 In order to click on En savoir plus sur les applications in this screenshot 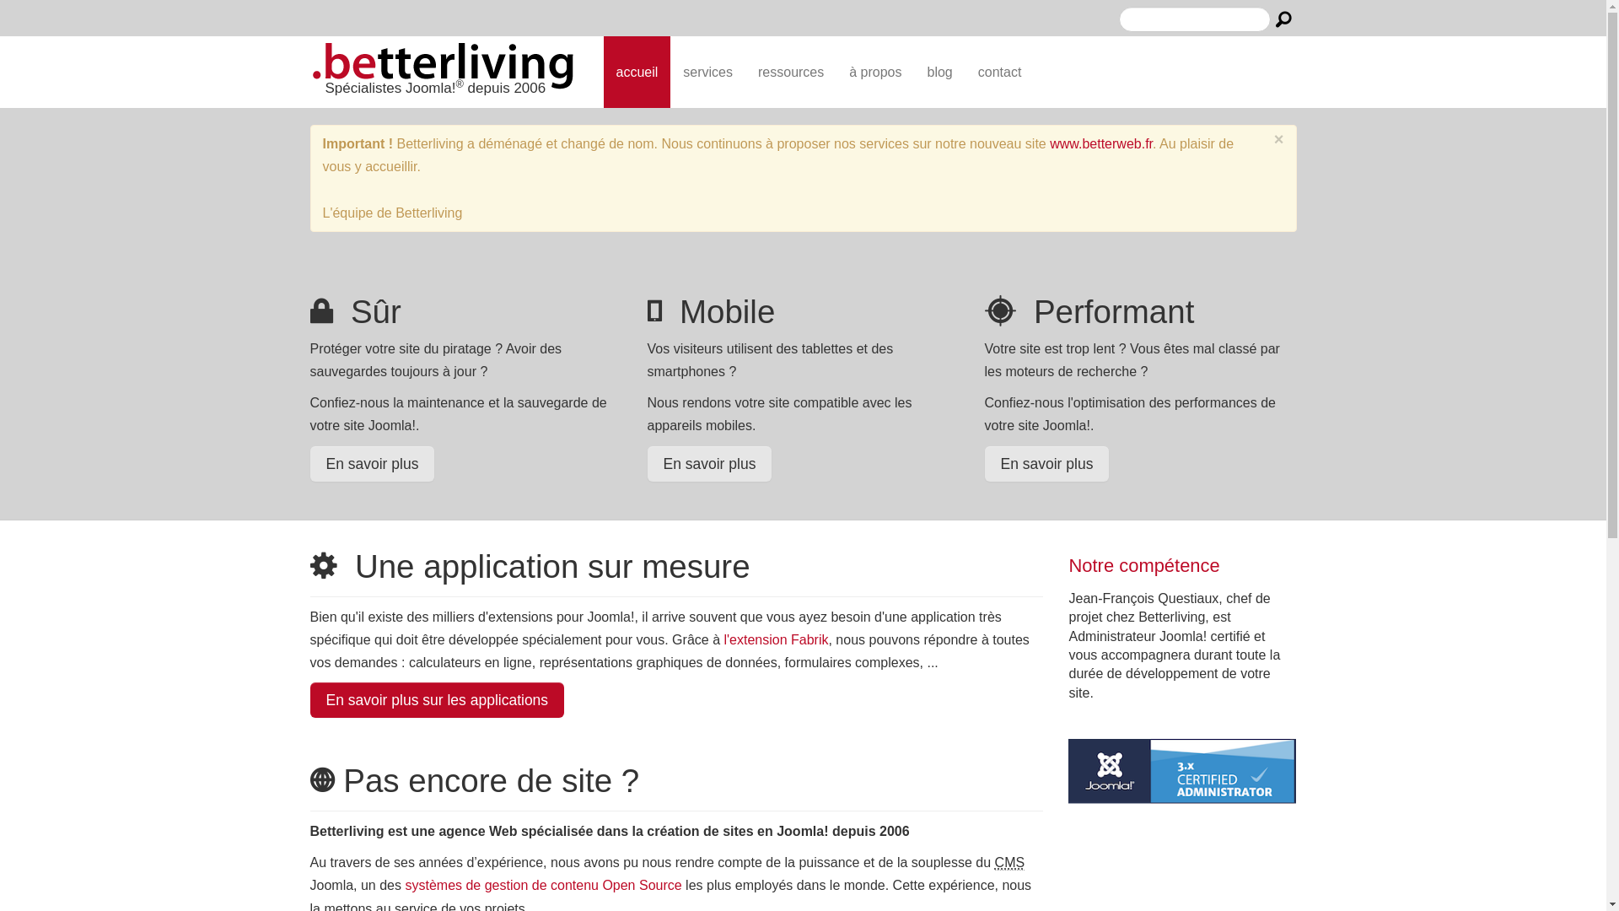, I will do `click(438, 700)`.